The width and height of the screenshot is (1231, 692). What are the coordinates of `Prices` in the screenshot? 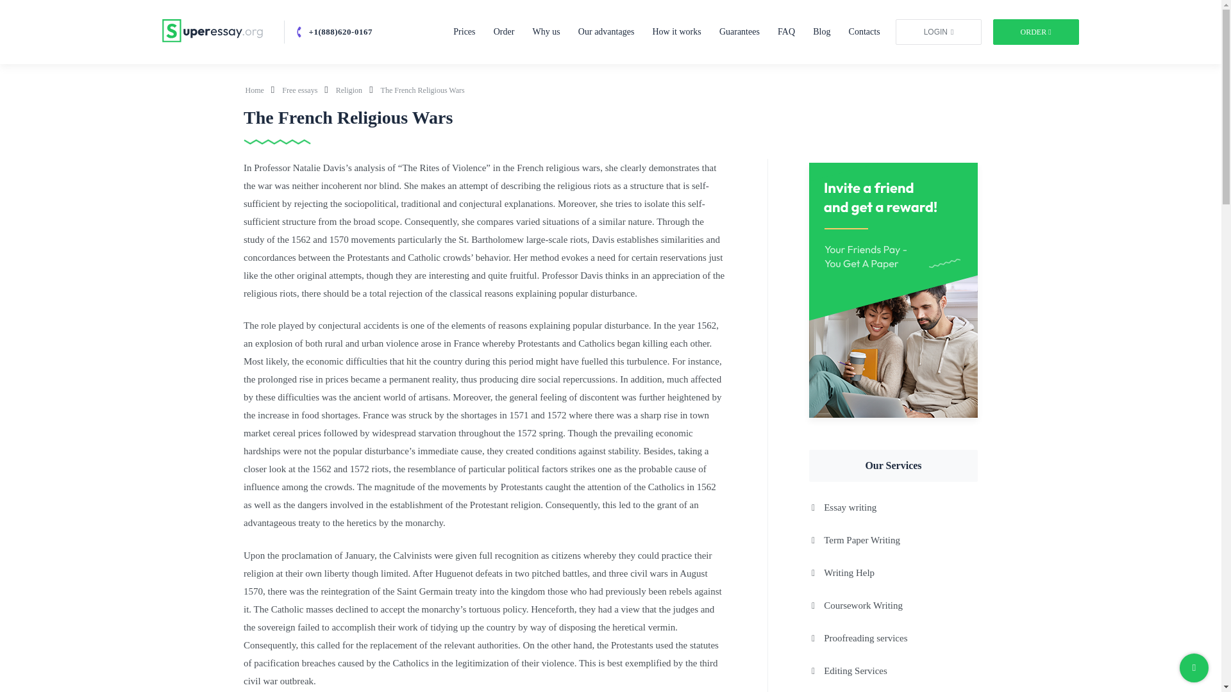 It's located at (464, 32).